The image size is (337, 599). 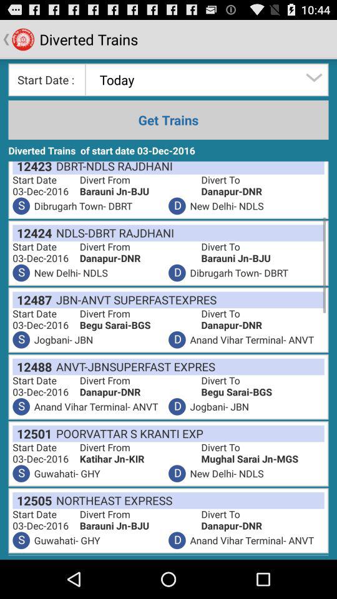 I want to click on swipe to get trains icon, so click(x=168, y=120).